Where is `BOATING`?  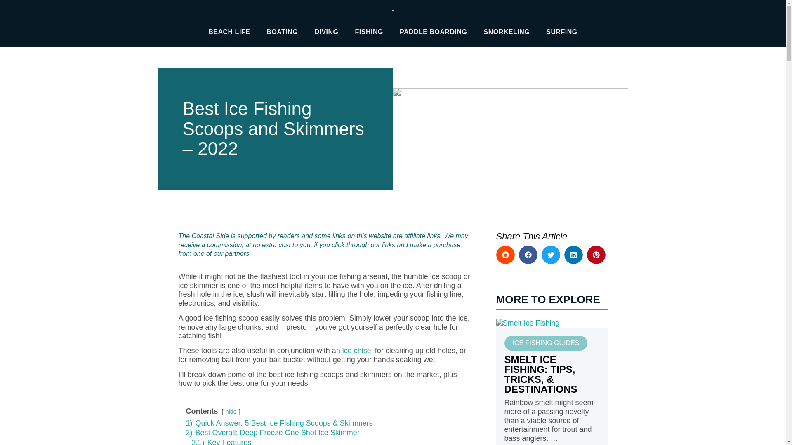 BOATING is located at coordinates (282, 32).